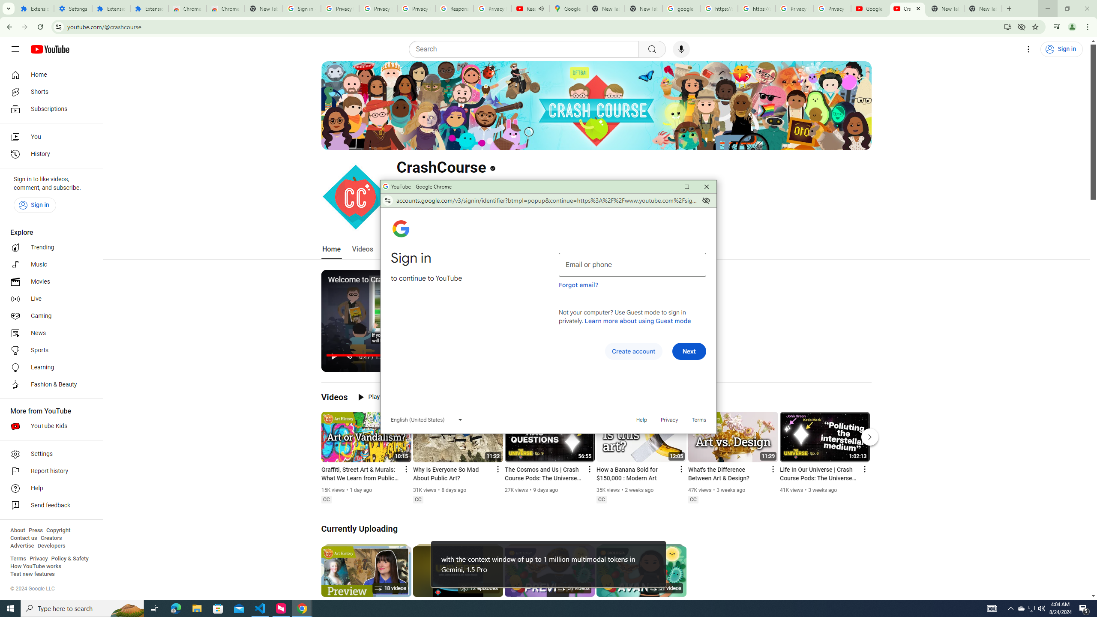  Describe the element at coordinates (35, 530) in the screenshot. I see `Press` at that location.